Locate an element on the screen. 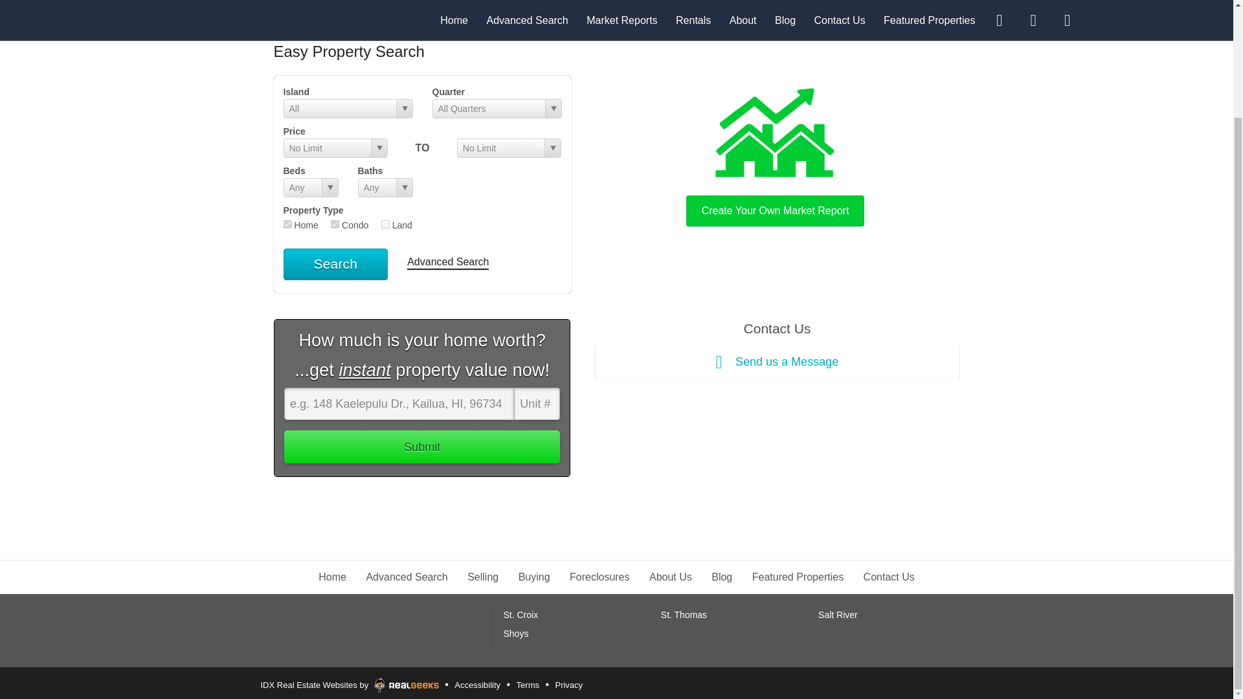 Image resolution: width=1243 pixels, height=699 pixels. Featured Properties is located at coordinates (798, 577).